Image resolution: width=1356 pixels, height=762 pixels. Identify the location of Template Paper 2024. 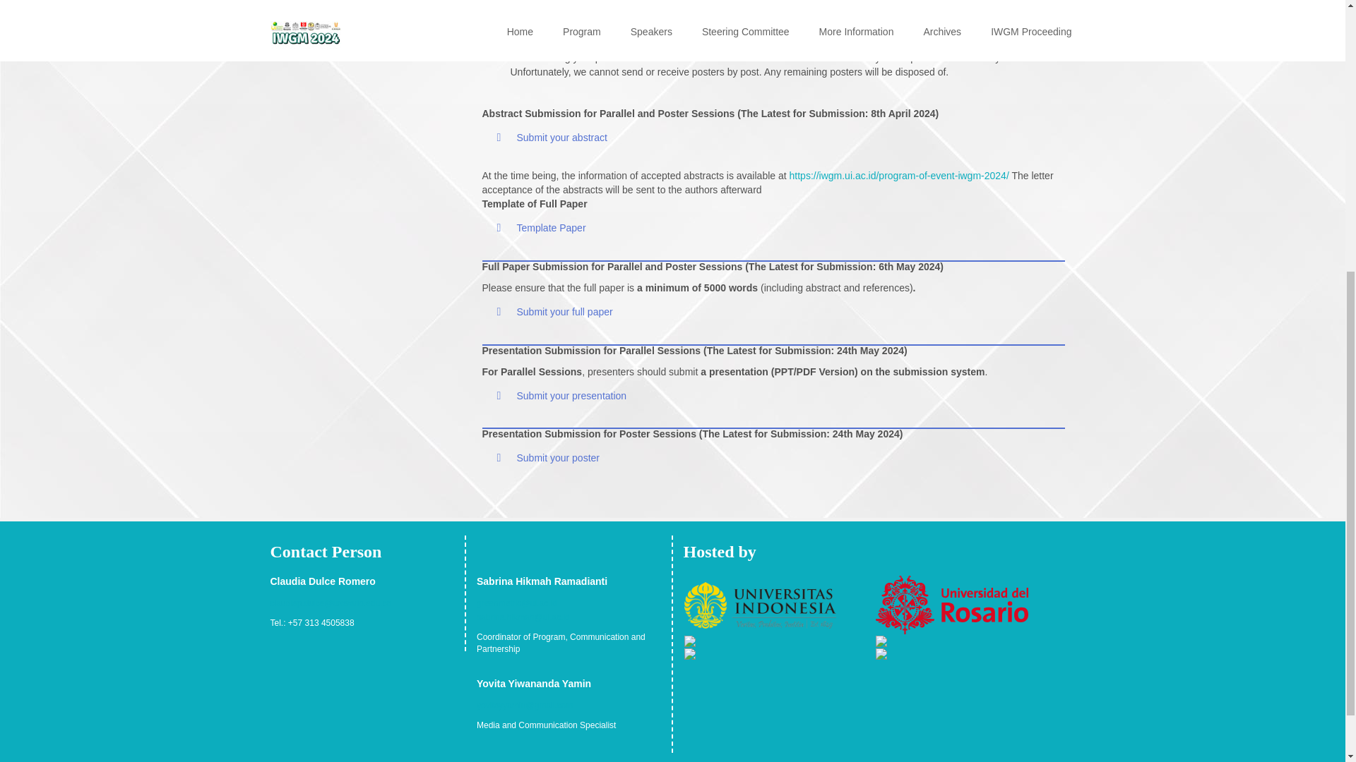
(541, 227).